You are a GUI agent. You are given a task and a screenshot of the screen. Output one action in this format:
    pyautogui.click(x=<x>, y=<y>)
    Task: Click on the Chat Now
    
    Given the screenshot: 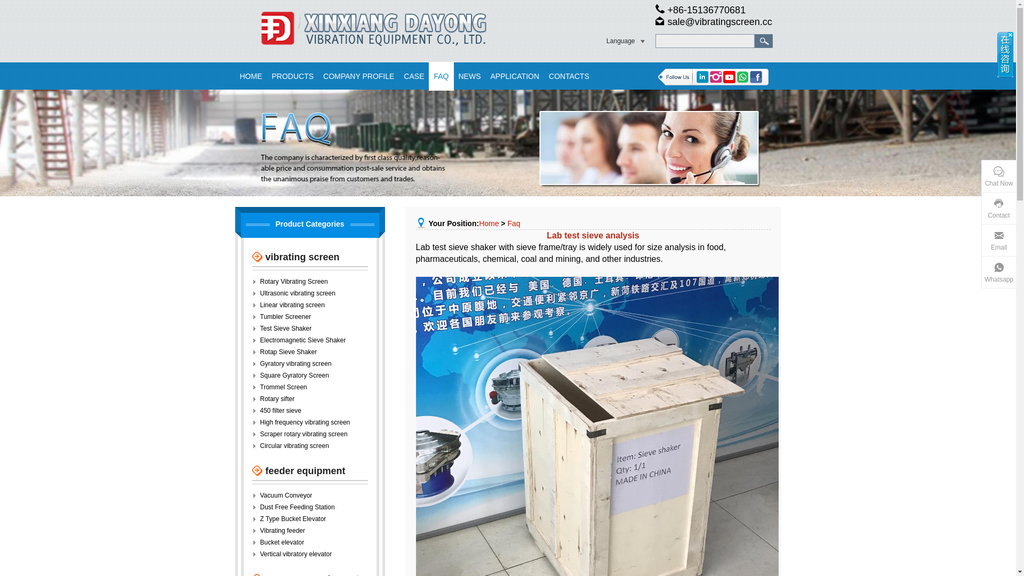 What is the action you would take?
    pyautogui.click(x=999, y=177)
    